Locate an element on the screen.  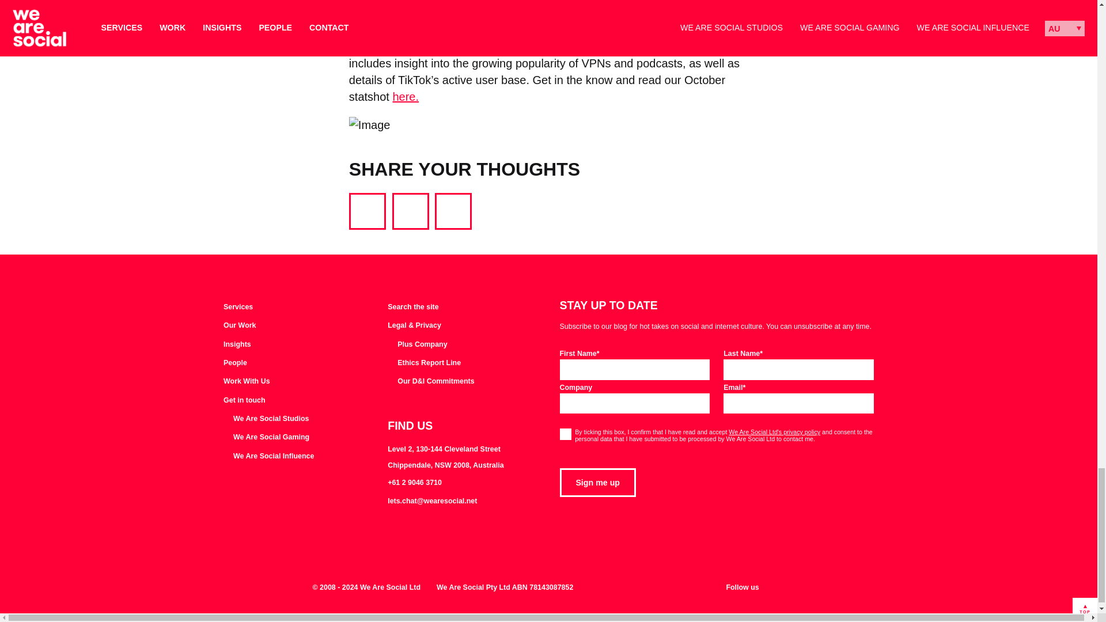
Get in Touch is located at coordinates (244, 401).